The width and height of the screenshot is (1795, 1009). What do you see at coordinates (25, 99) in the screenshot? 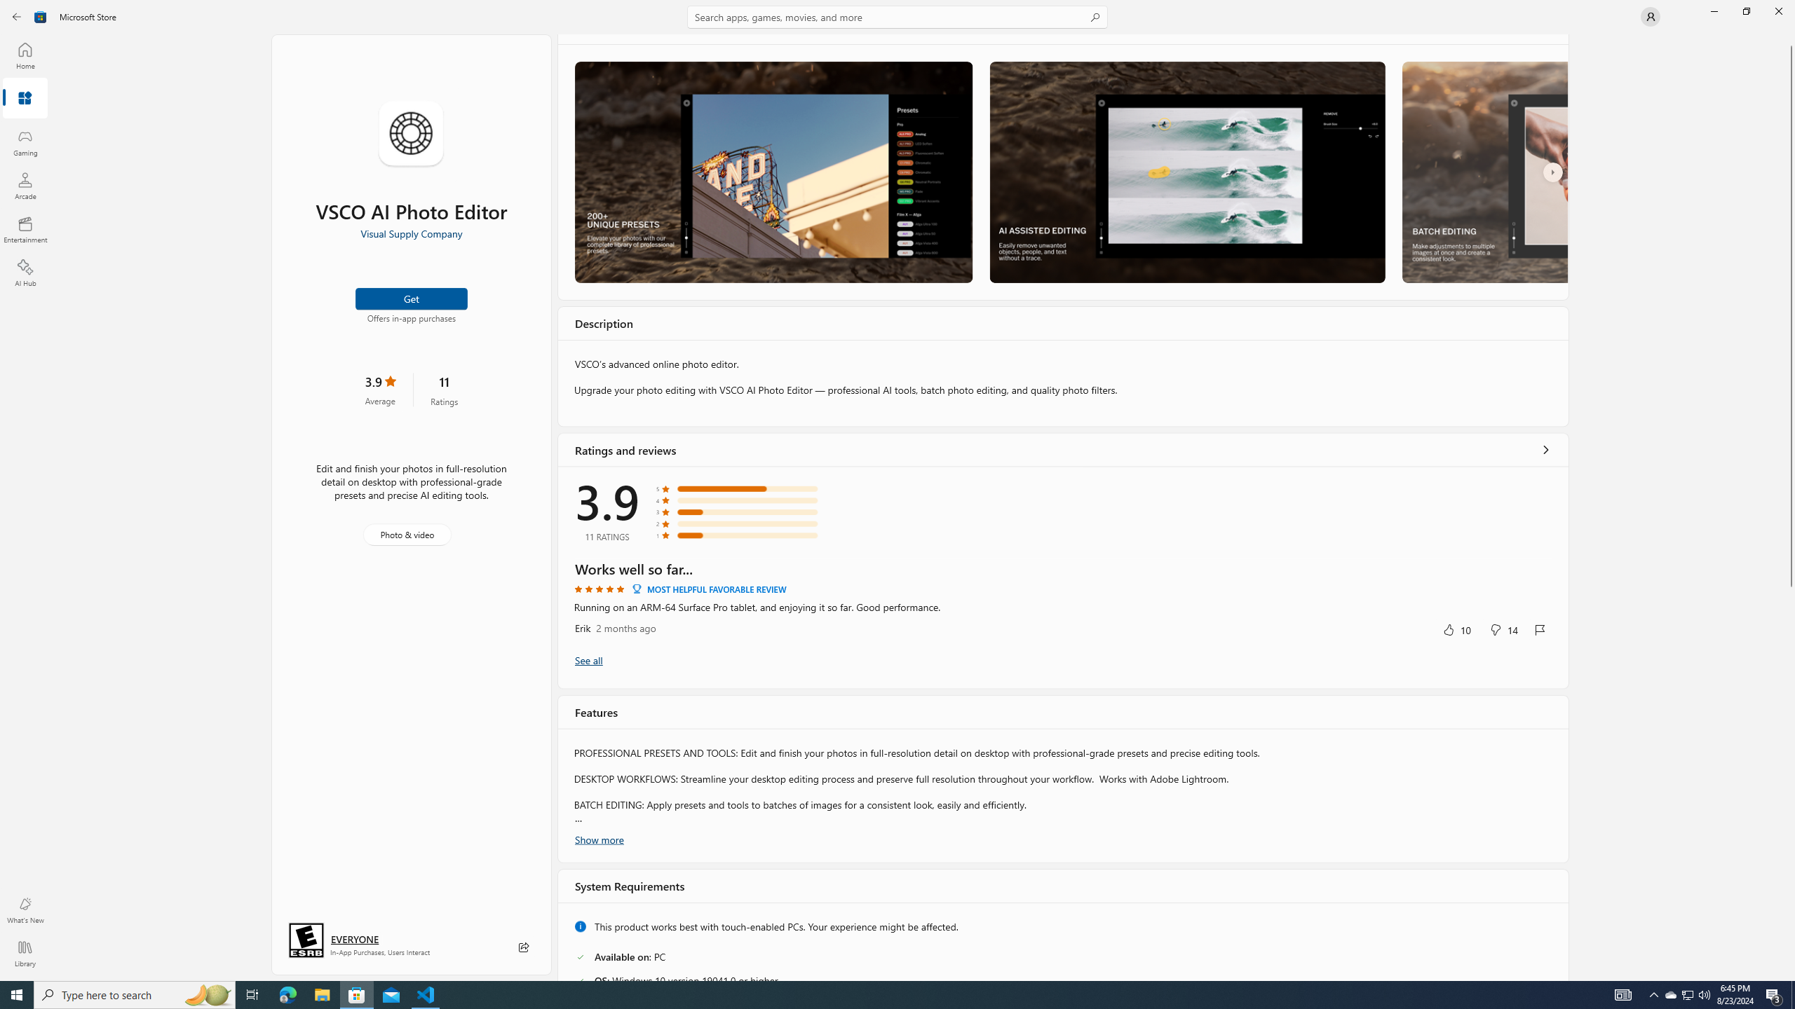
I see `Apps` at bounding box center [25, 99].